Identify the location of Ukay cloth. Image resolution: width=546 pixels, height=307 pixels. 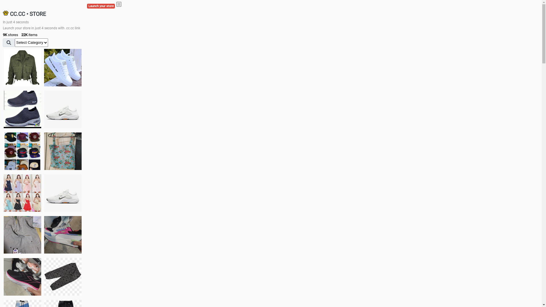
(63, 151).